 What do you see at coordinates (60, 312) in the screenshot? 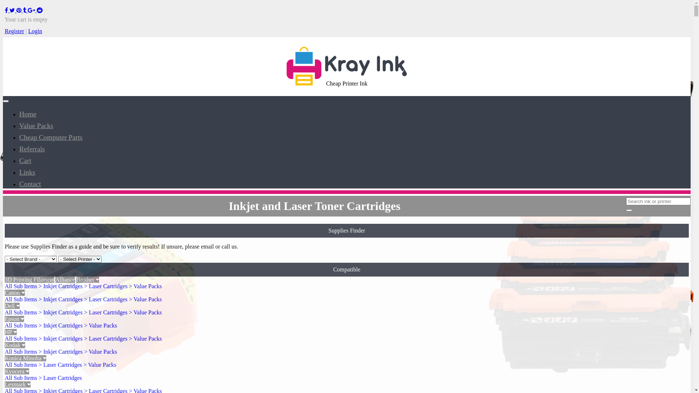
I see `> Inkjet Cartridges` at bounding box center [60, 312].